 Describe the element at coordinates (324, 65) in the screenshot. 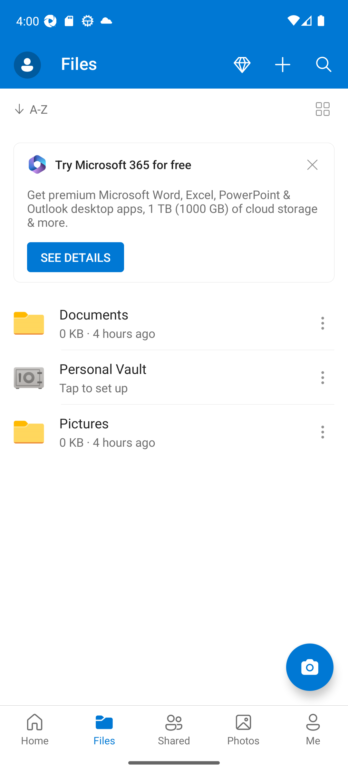

I see `Search button` at that location.